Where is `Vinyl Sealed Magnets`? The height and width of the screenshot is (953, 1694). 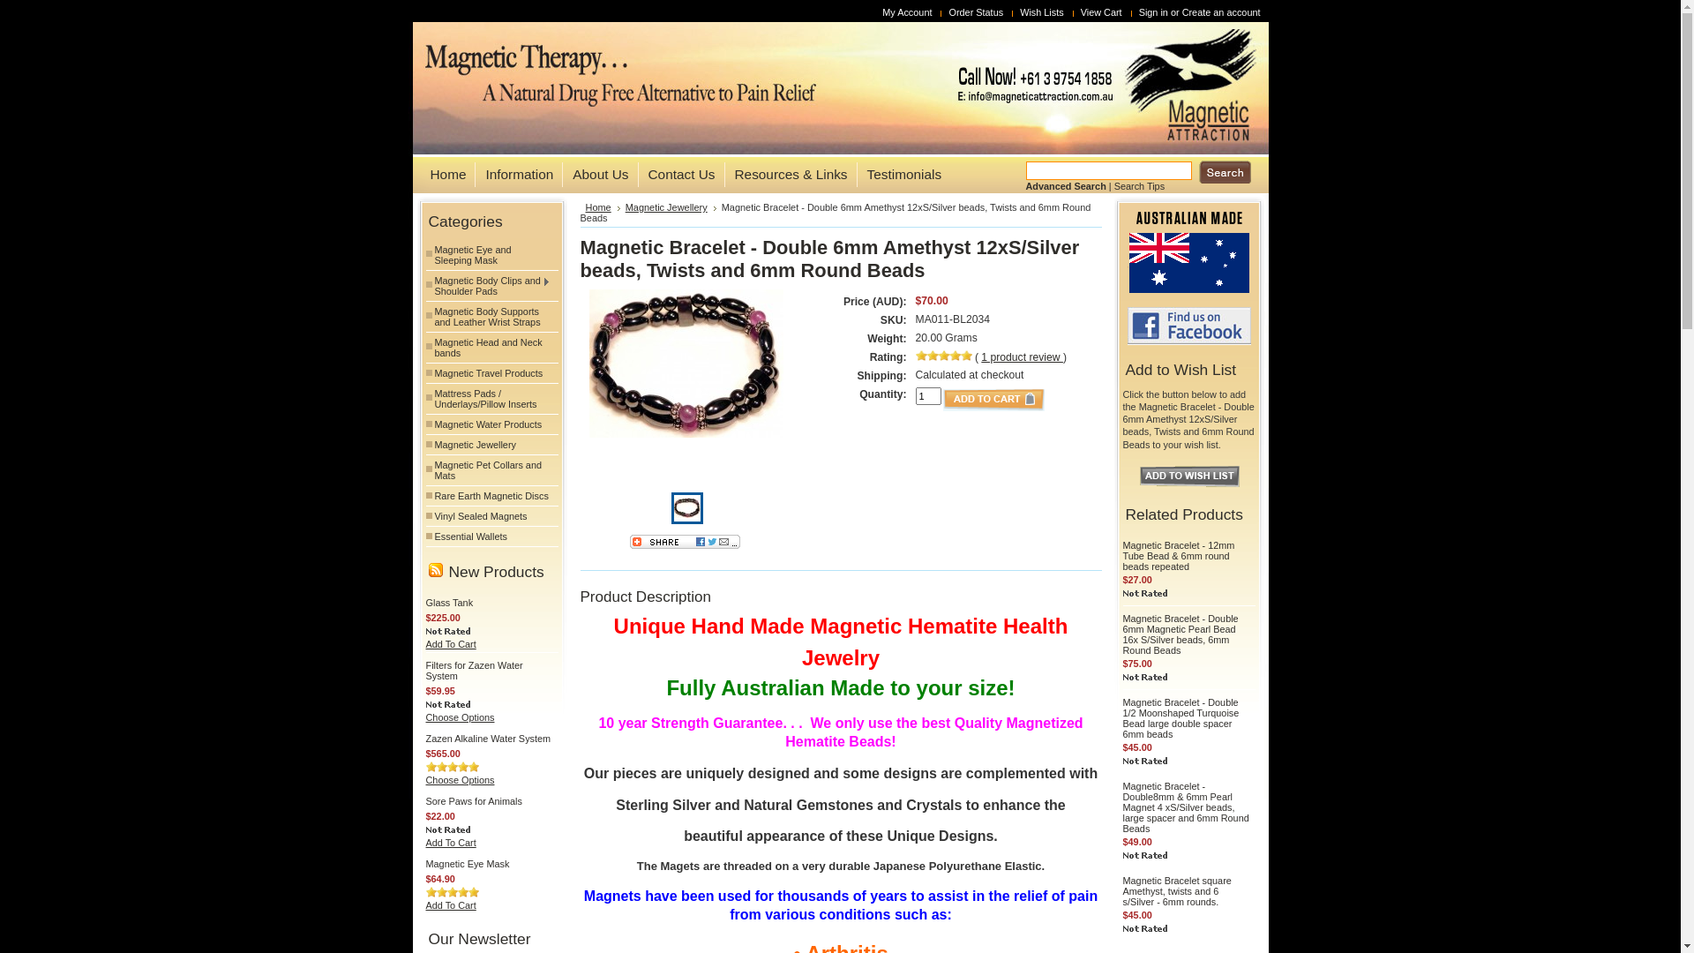
Vinyl Sealed Magnets is located at coordinates (491, 516).